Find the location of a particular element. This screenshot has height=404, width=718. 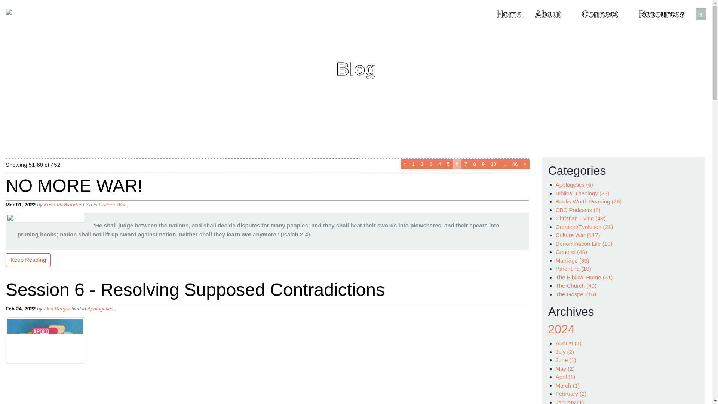

Connect with CBC is located at coordinates (604, 14).